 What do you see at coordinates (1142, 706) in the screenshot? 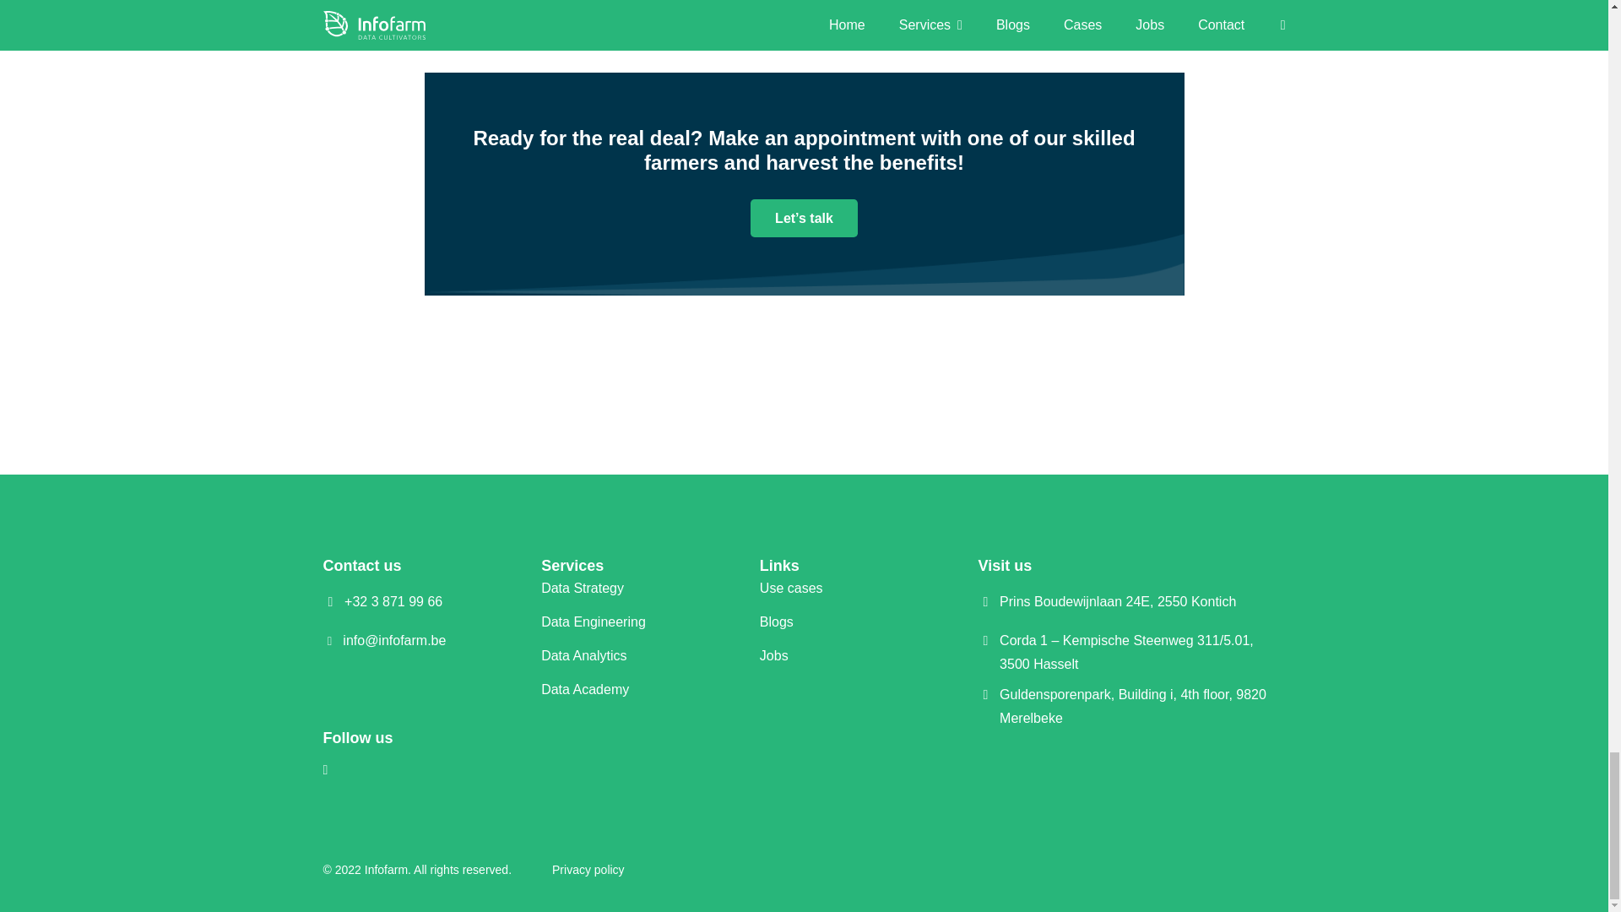
I see `Guldensporenpark, Building i, 4th floor, 9820 Merelbeke` at bounding box center [1142, 706].